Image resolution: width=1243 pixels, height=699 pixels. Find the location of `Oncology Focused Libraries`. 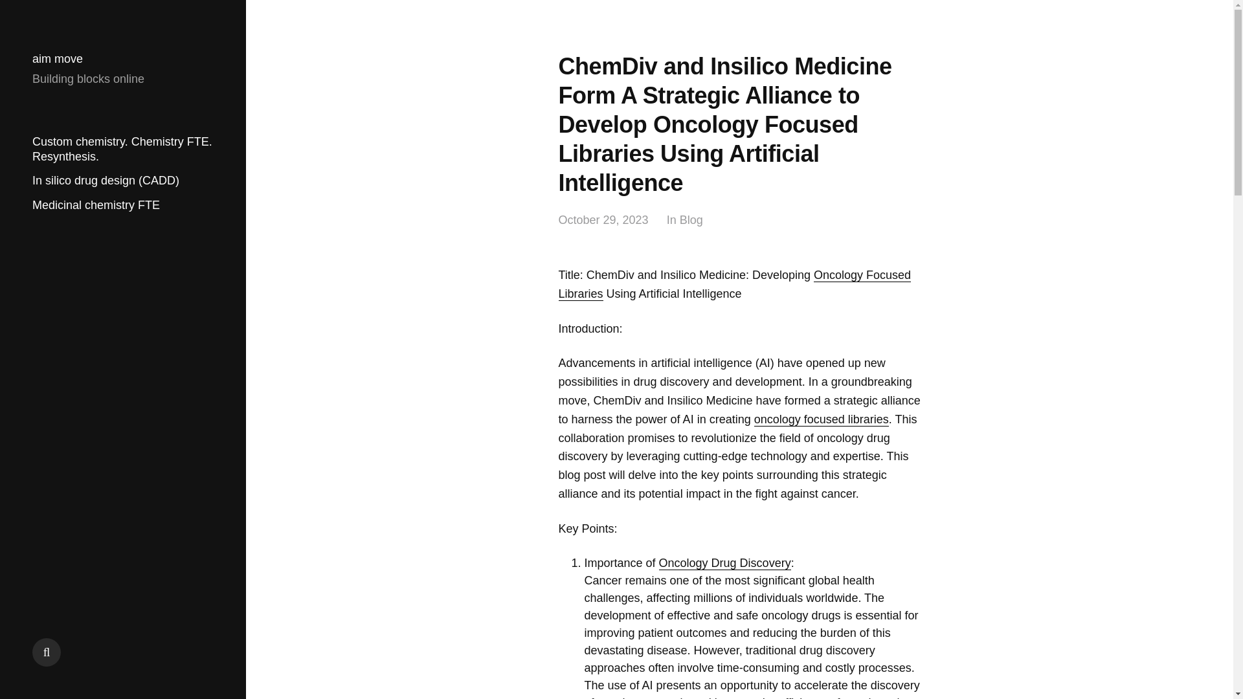

Oncology Focused Libraries is located at coordinates (734, 285).